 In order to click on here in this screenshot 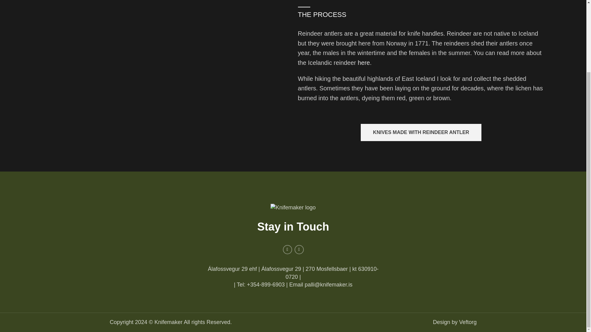, I will do `click(364, 63)`.